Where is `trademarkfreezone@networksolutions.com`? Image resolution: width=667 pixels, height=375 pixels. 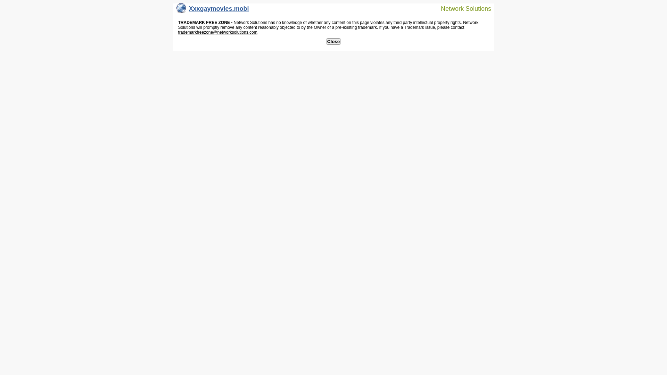 trademarkfreezone@networksolutions.com is located at coordinates (217, 32).